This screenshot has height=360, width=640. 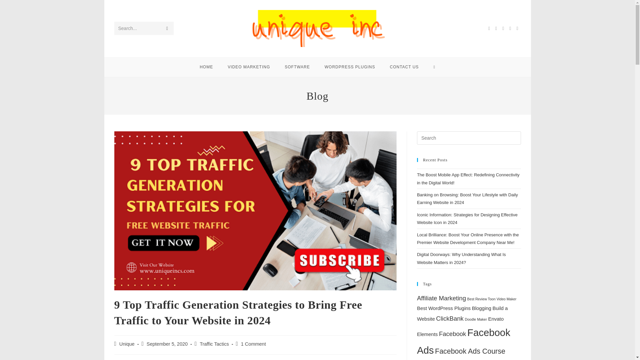 I want to click on SOFTWARE, so click(x=297, y=67).